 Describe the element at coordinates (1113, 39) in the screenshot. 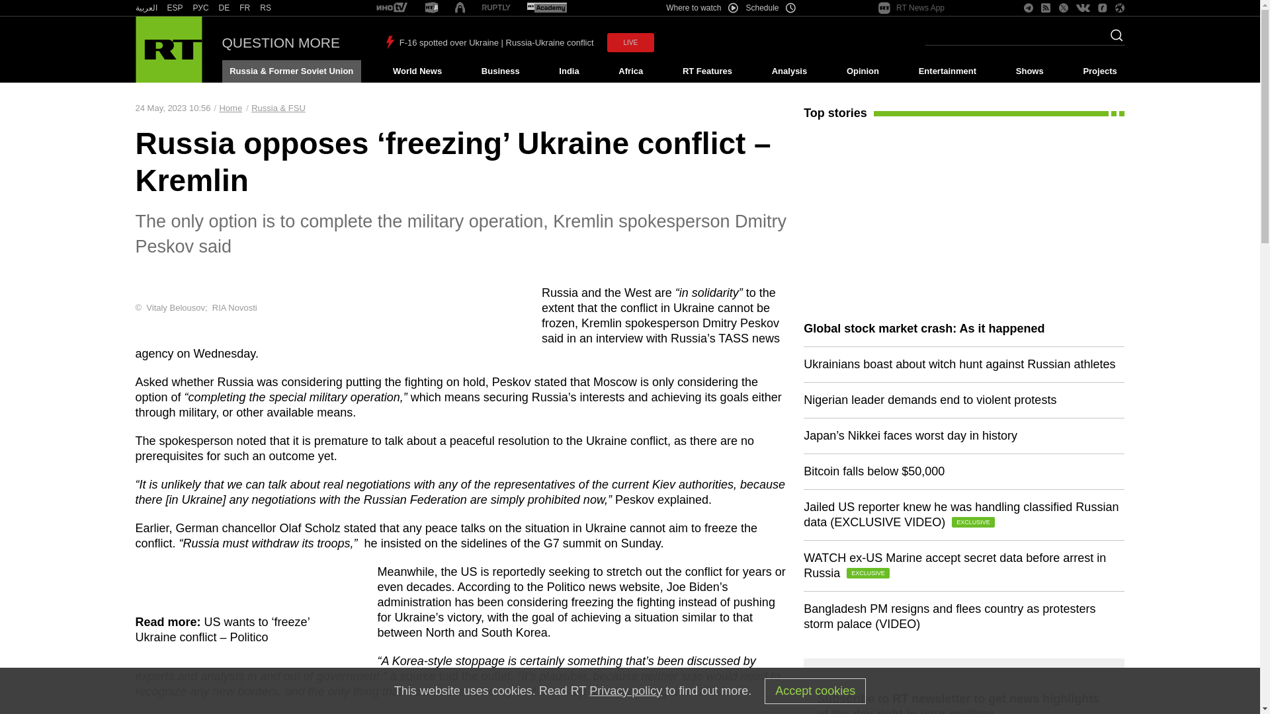

I see `Search` at that location.